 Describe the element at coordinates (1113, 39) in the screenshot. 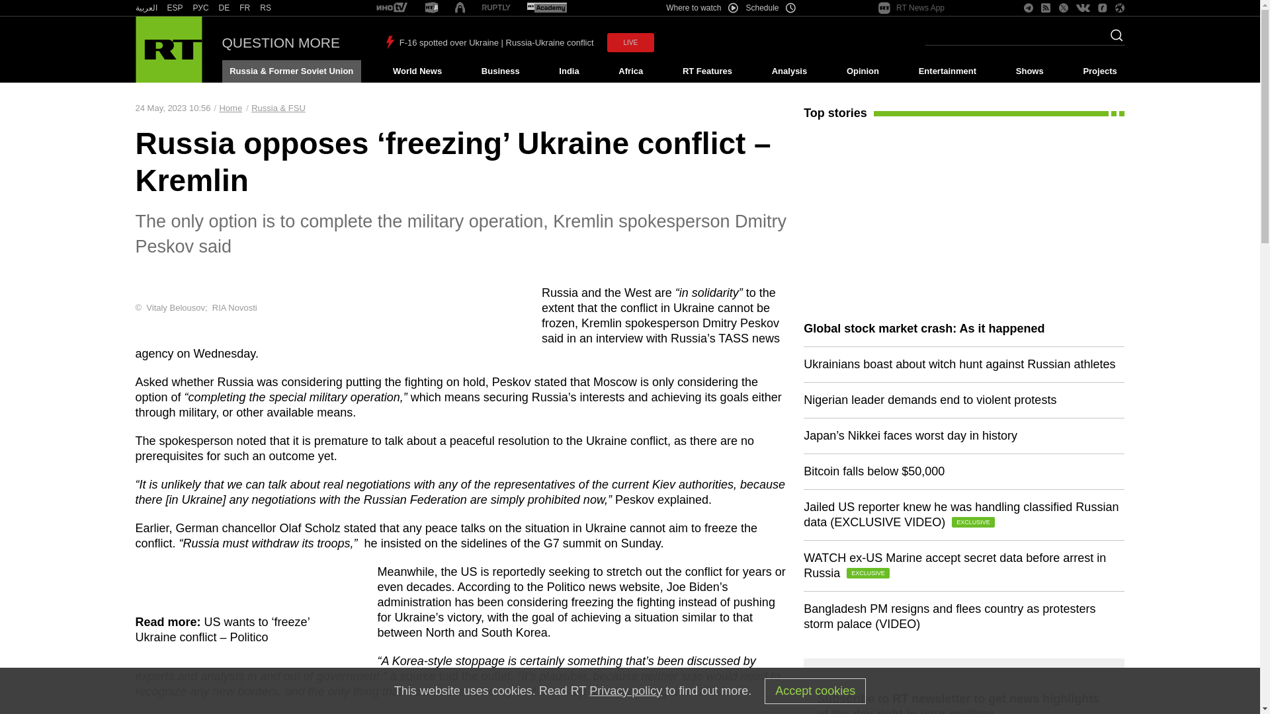

I see `Search` at that location.